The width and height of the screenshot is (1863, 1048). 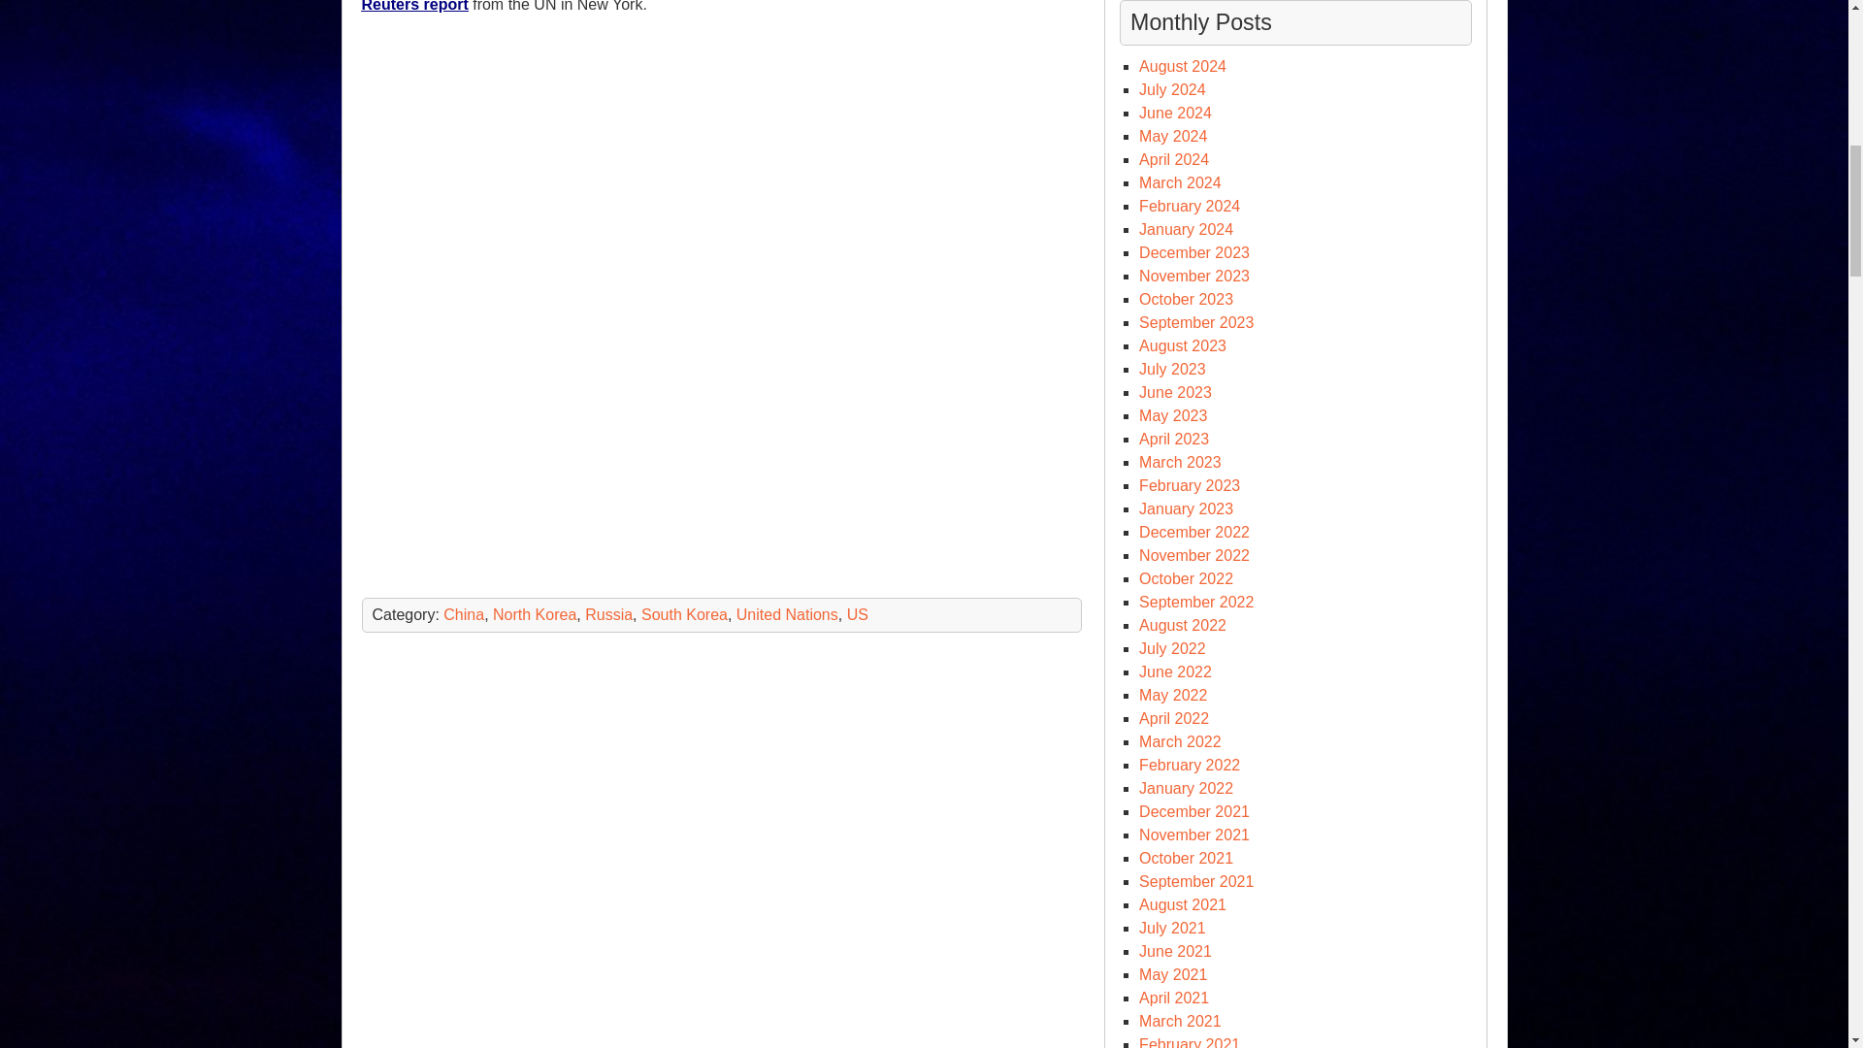 I want to click on South Korea, so click(x=684, y=614).